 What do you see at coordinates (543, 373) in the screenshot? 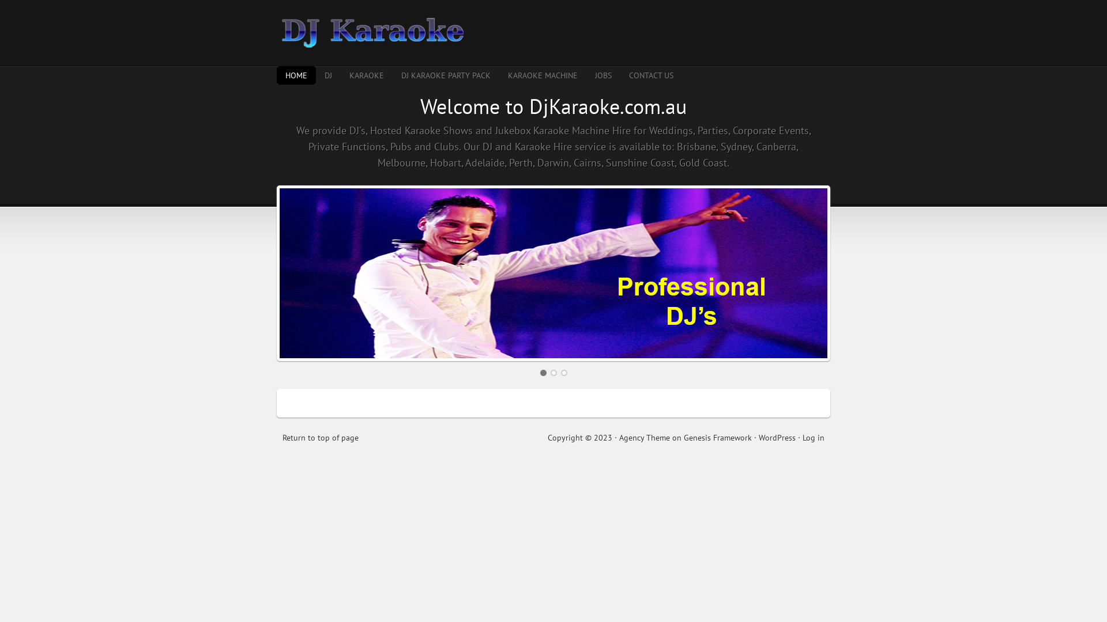
I see `1` at bounding box center [543, 373].